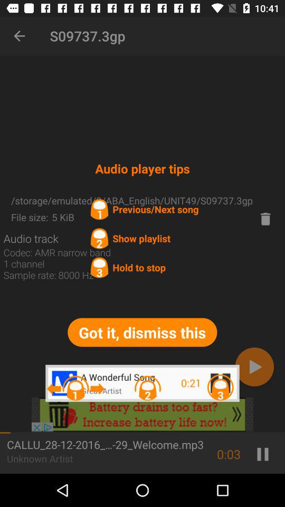 The image size is (285, 507). I want to click on delete option, so click(265, 219).